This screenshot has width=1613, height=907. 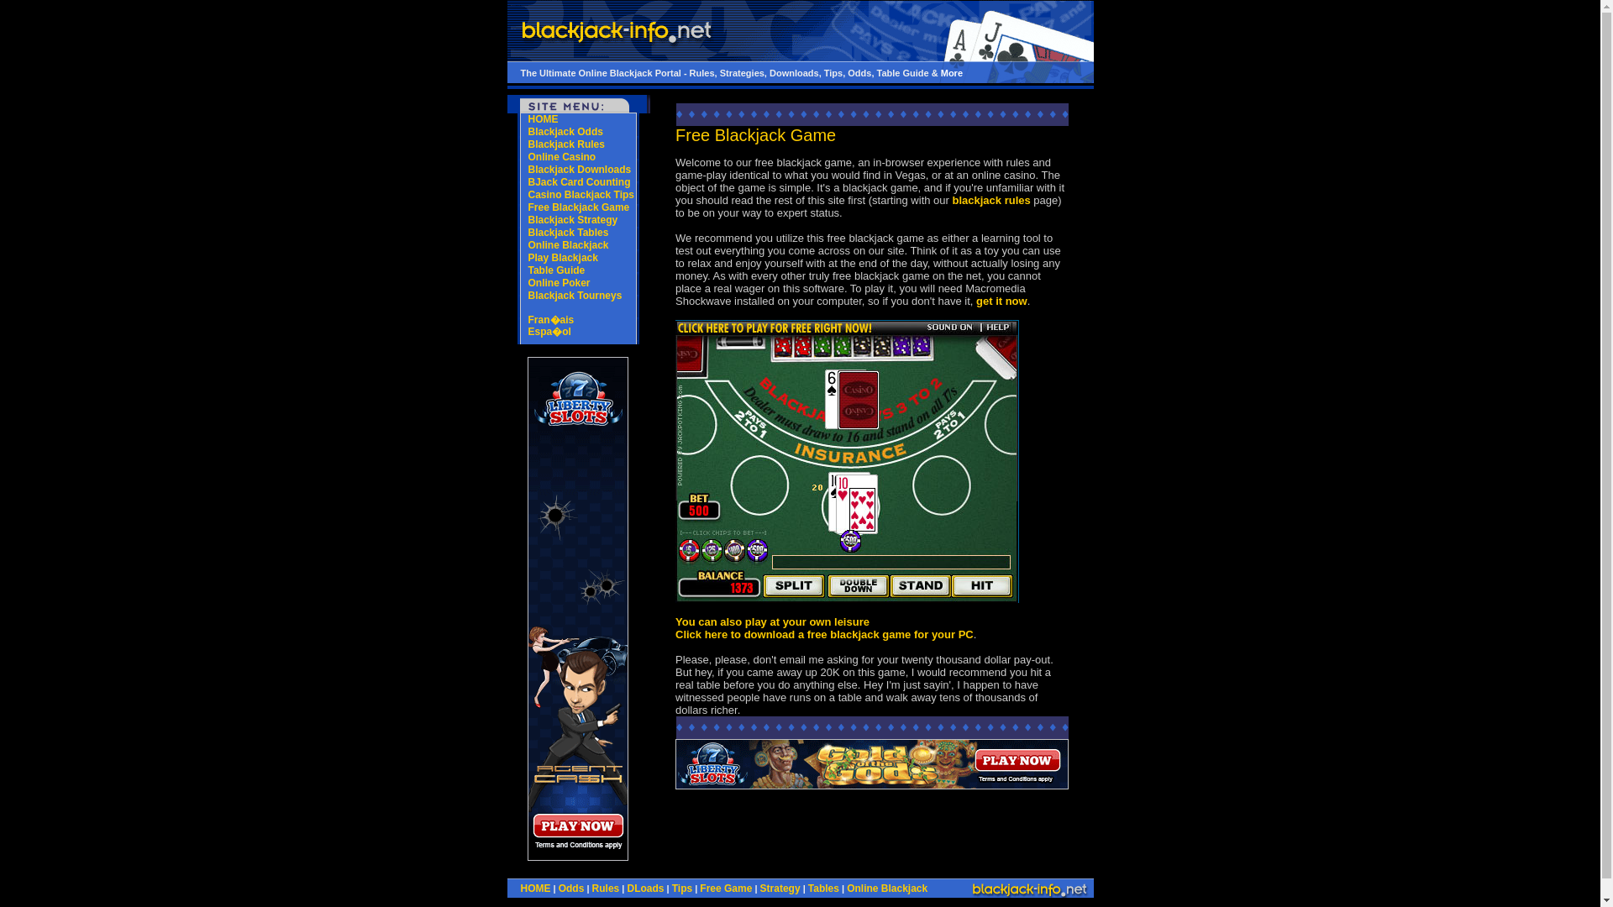 What do you see at coordinates (780, 888) in the screenshot?
I see `Strategy` at bounding box center [780, 888].